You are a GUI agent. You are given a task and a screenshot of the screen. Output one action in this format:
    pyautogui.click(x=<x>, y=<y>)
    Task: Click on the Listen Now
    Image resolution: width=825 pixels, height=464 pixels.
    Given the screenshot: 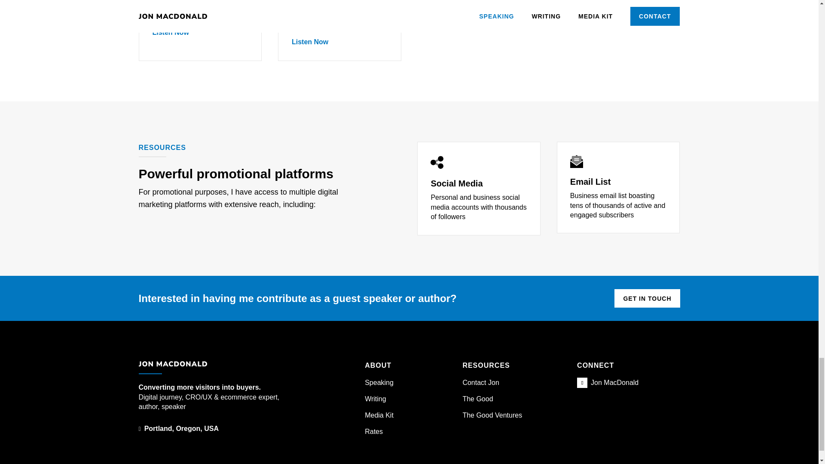 What is the action you would take?
    pyautogui.click(x=309, y=42)
    